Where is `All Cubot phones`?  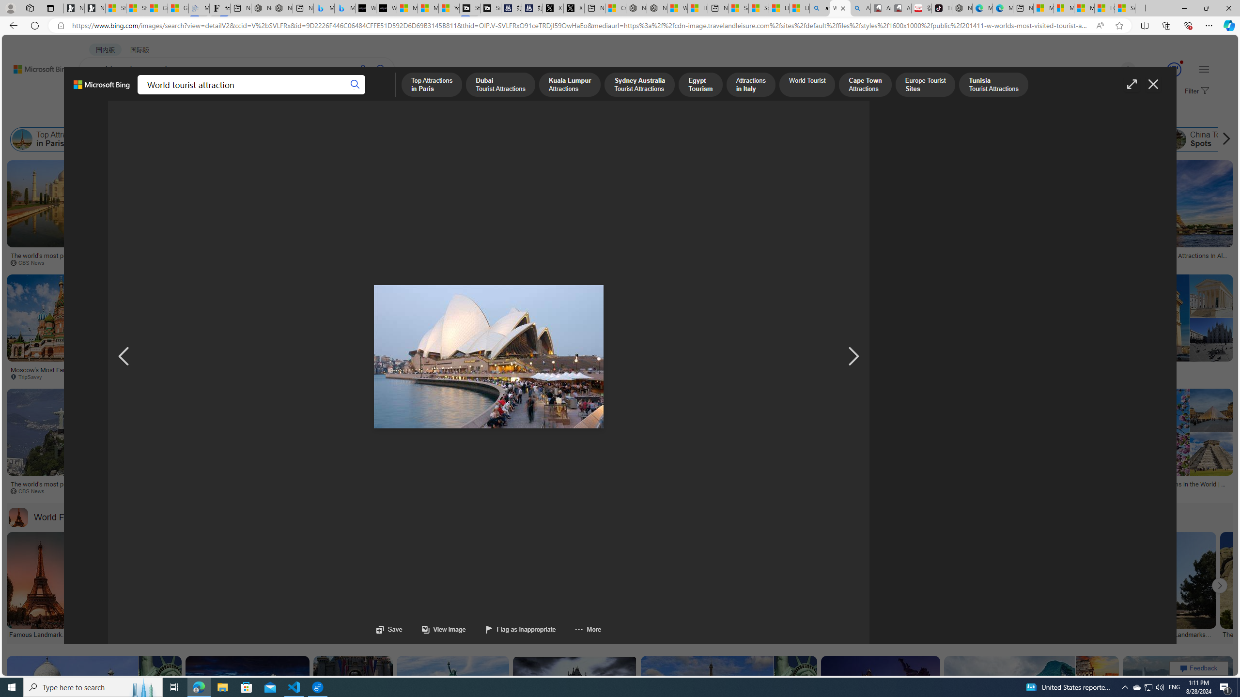
All Cubot phones is located at coordinates (901, 8).